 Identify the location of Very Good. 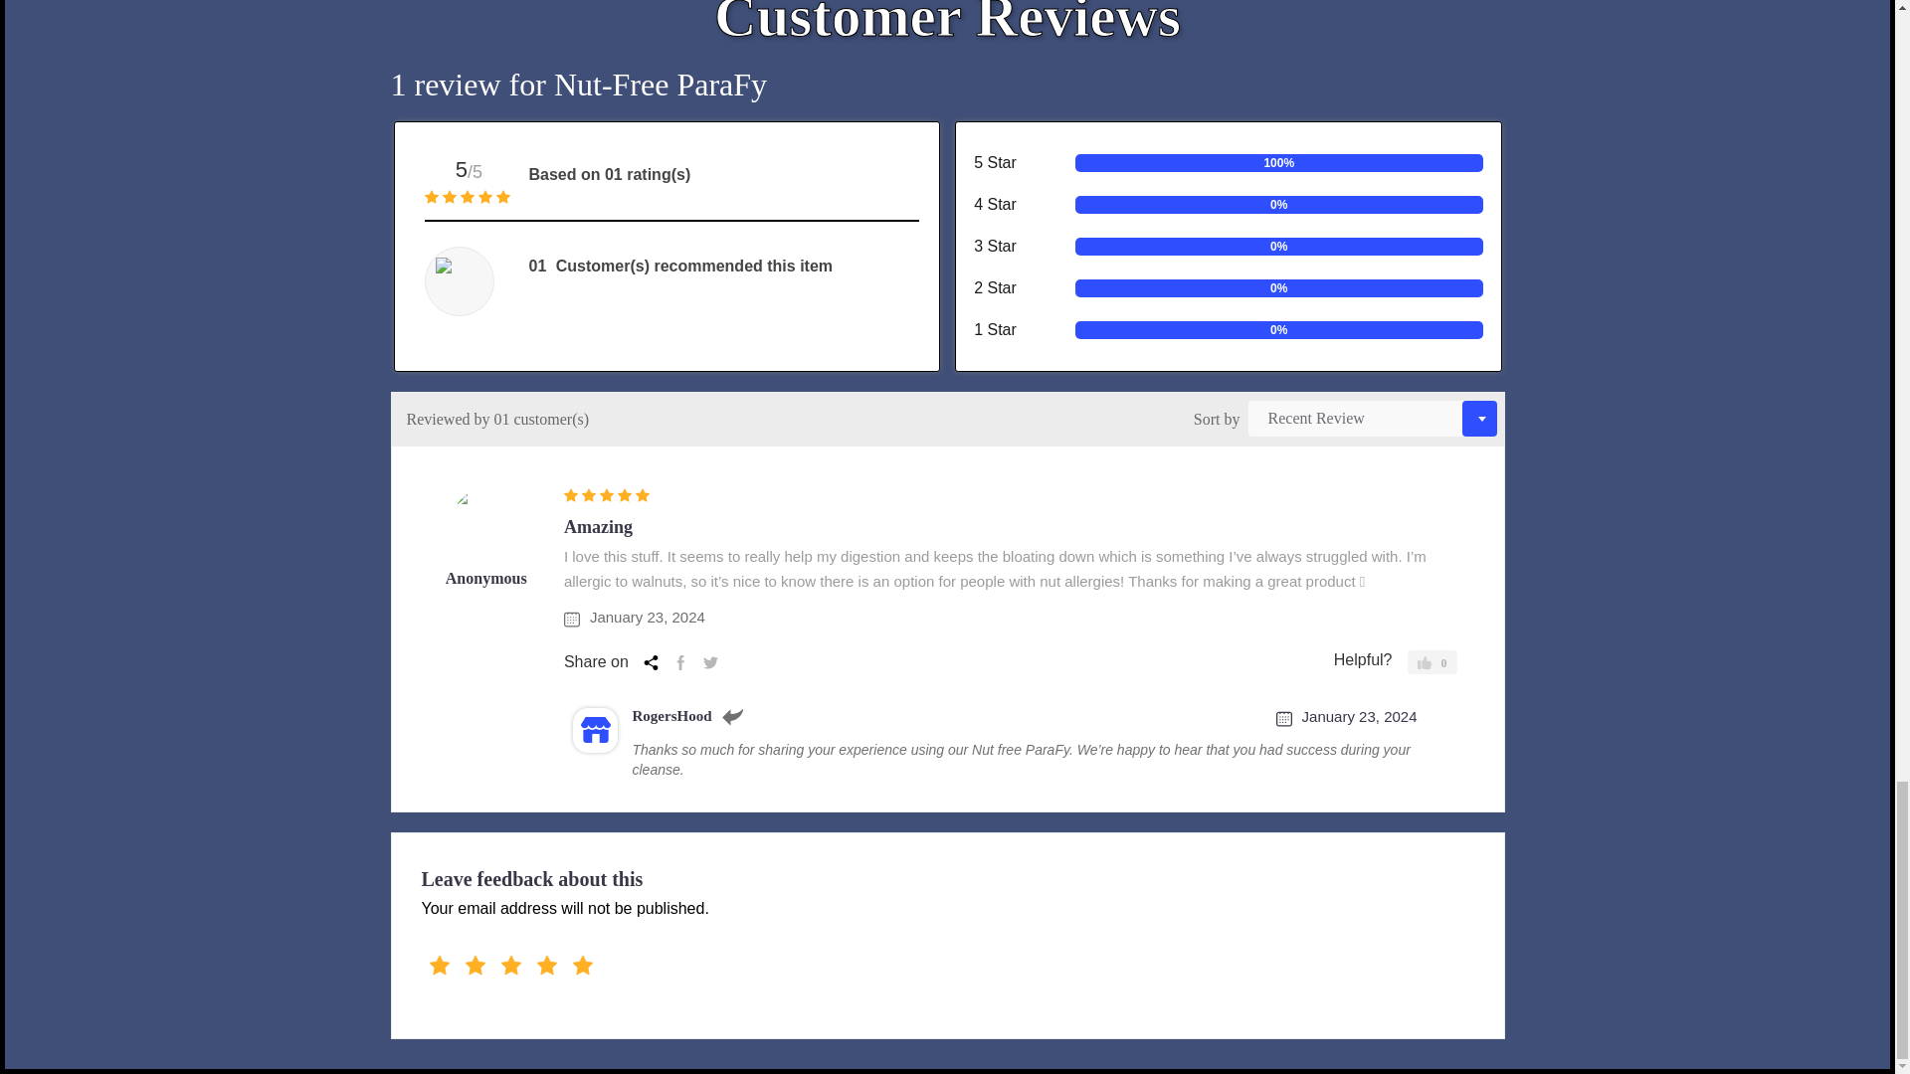
(547, 969).